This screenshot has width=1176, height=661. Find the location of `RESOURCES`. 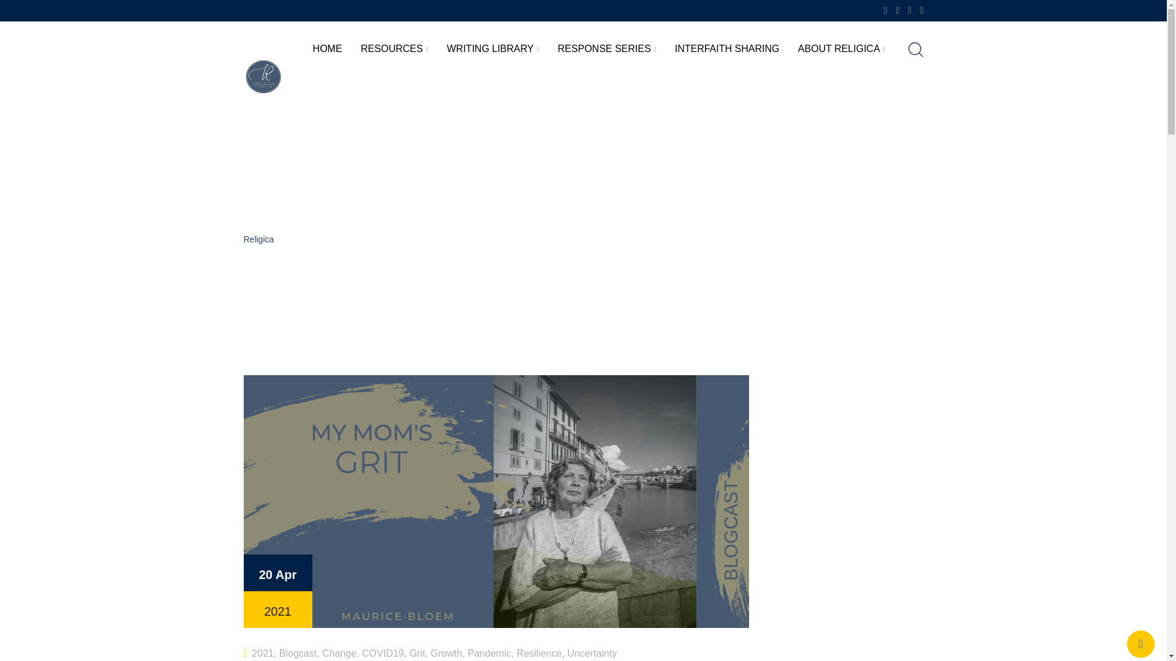

RESOURCES is located at coordinates (394, 49).